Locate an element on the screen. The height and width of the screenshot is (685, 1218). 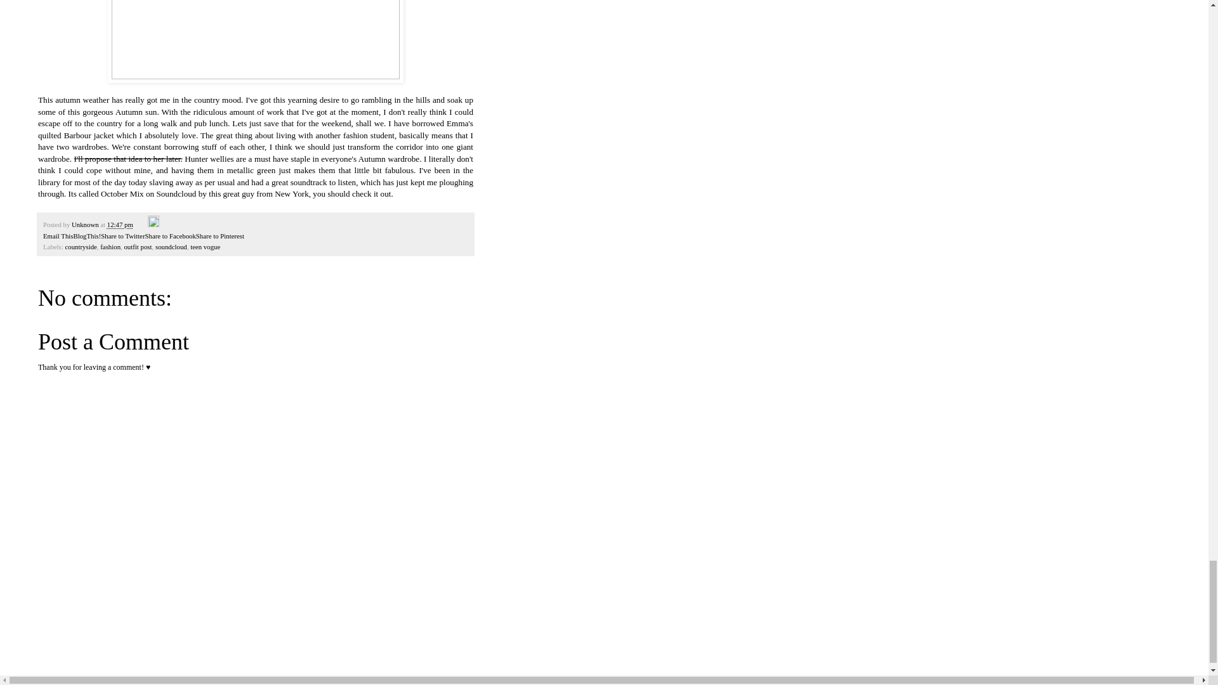
Email This is located at coordinates (58, 236).